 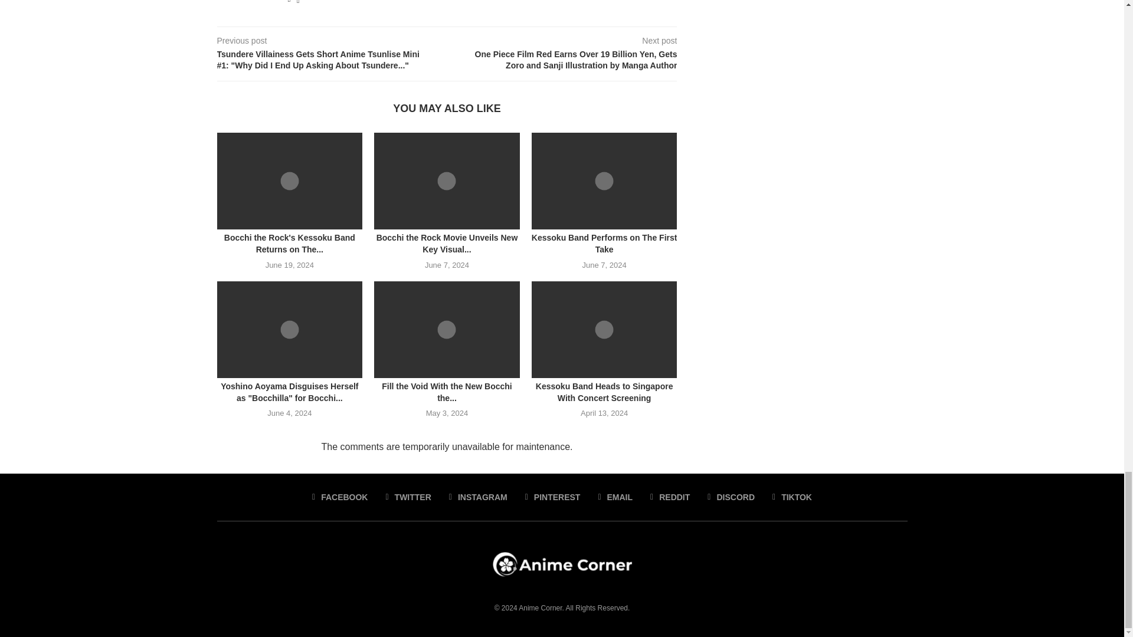 I want to click on Kessoku Band Performs on The First Take, so click(x=604, y=180).